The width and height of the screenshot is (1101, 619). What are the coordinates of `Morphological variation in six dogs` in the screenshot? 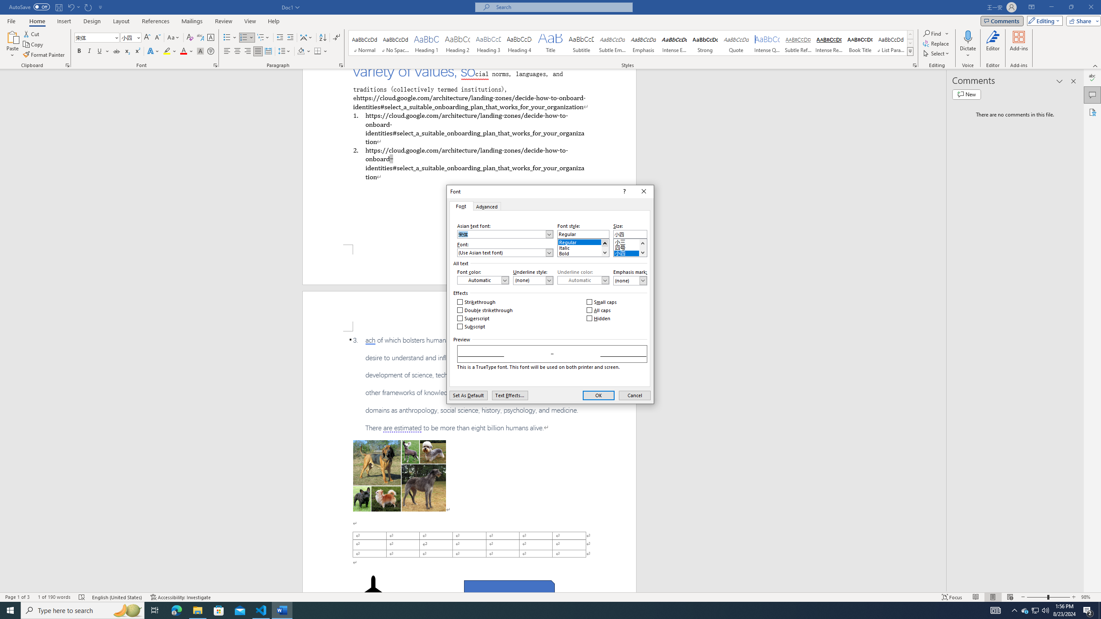 It's located at (399, 475).